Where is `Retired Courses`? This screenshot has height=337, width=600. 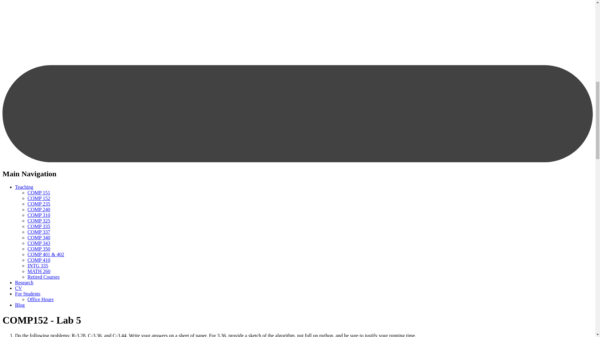 Retired Courses is located at coordinates (43, 277).